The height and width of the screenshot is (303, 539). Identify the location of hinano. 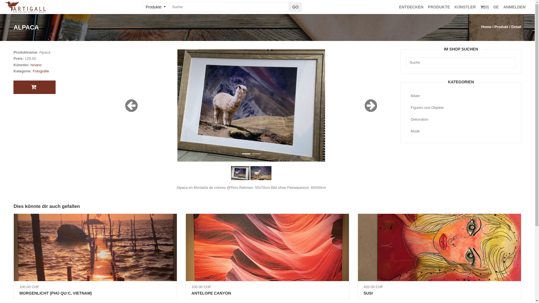
(36, 65).